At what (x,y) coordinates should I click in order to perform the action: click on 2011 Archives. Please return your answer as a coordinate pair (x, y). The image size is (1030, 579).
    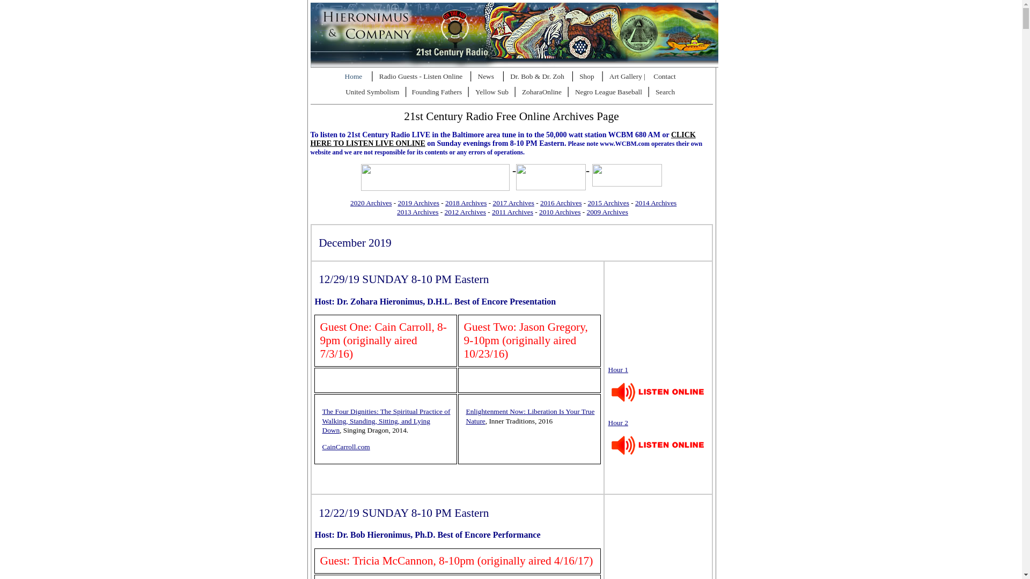
    Looking at the image, I should click on (513, 212).